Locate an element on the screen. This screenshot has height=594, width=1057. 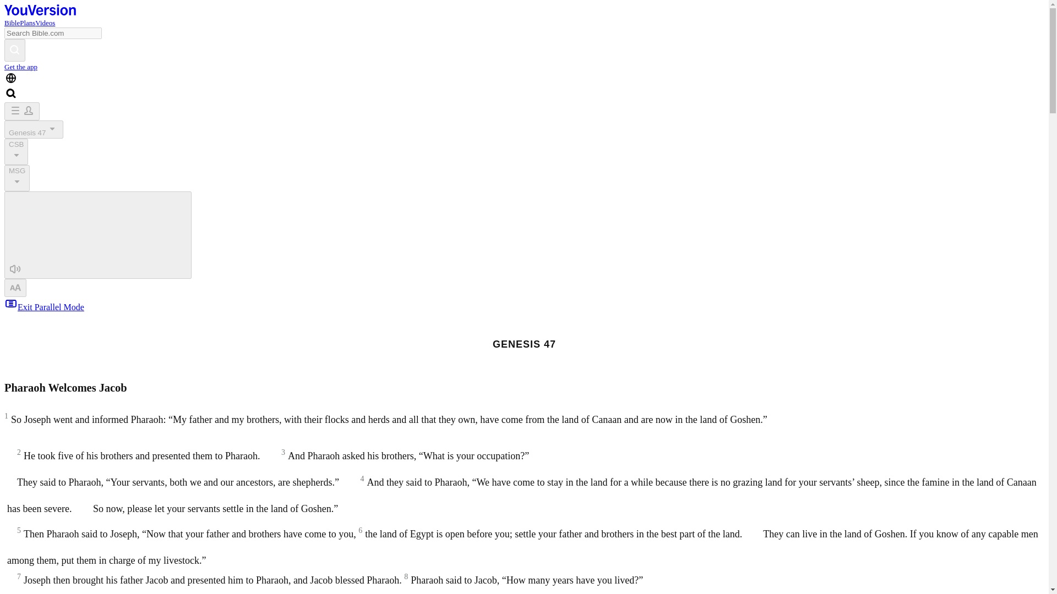
Language Selector is located at coordinates (11, 78).